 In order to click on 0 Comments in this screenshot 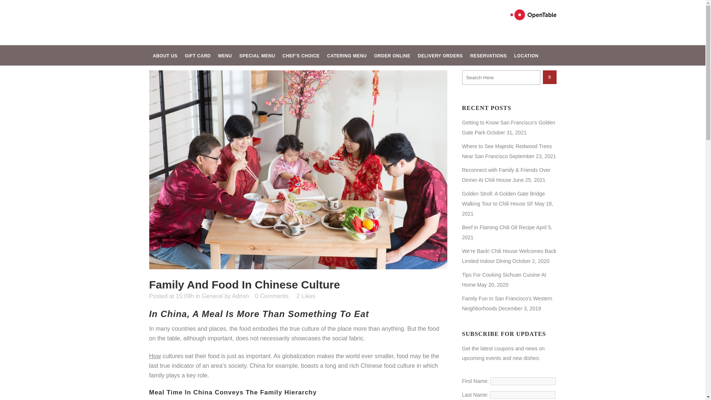, I will do `click(272, 296)`.